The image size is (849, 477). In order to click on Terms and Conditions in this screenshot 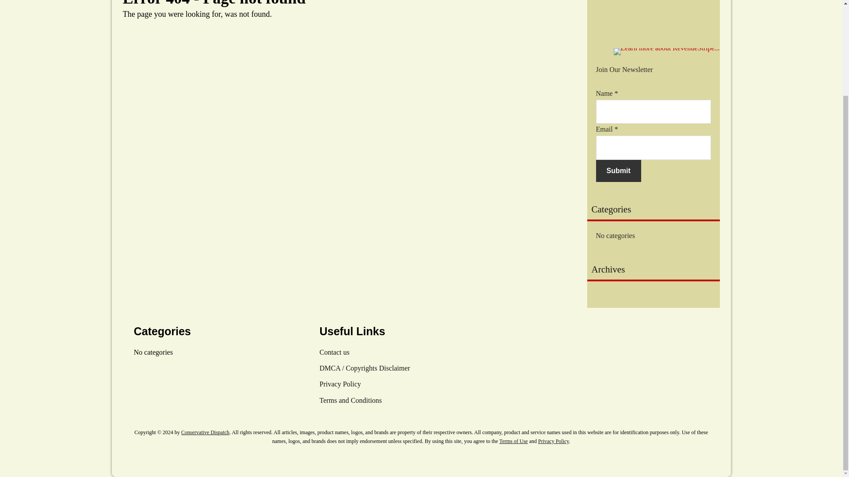, I will do `click(350, 400)`.